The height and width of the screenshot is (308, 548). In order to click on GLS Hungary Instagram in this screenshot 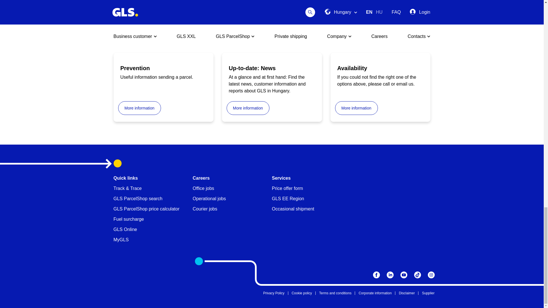, I will do `click(431, 275)`.